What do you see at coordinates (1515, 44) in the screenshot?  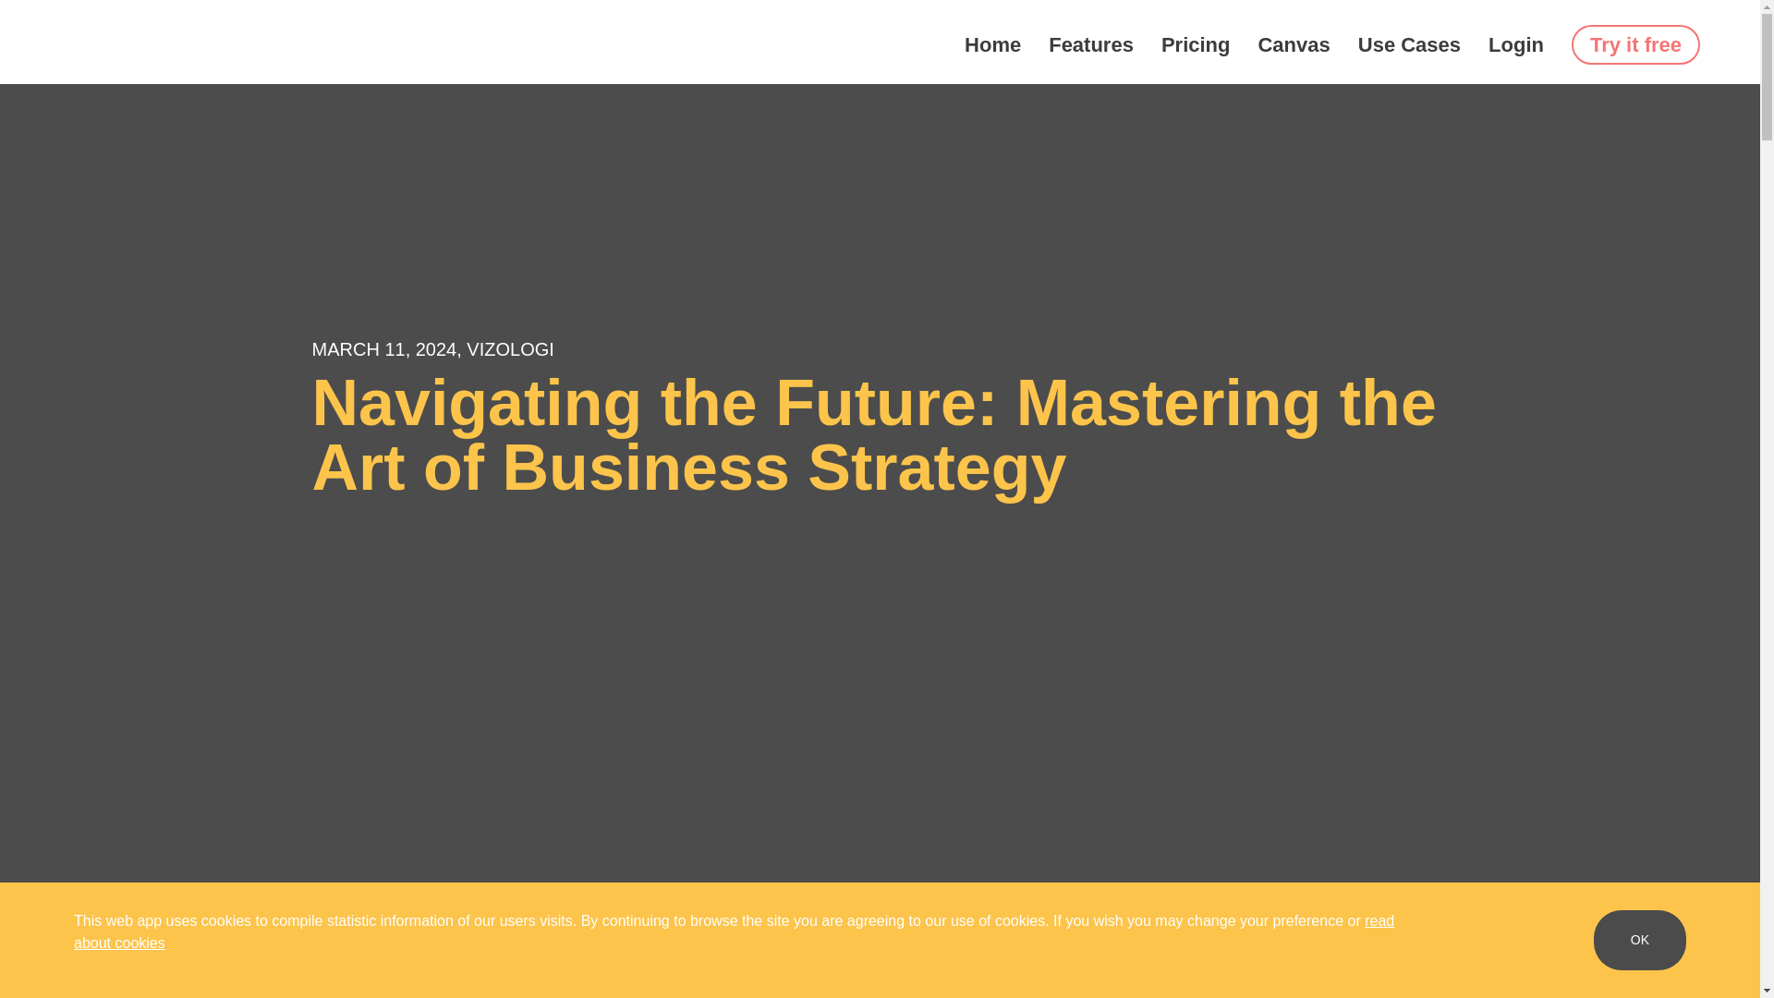 I see `Login` at bounding box center [1515, 44].